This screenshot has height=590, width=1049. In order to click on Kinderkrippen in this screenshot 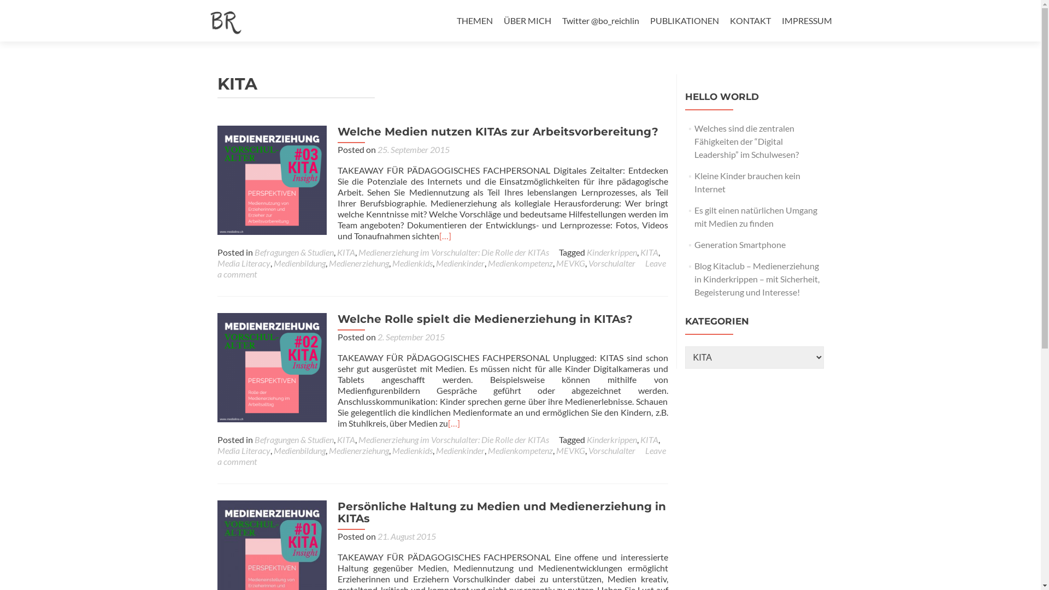, I will do `click(612, 252)`.